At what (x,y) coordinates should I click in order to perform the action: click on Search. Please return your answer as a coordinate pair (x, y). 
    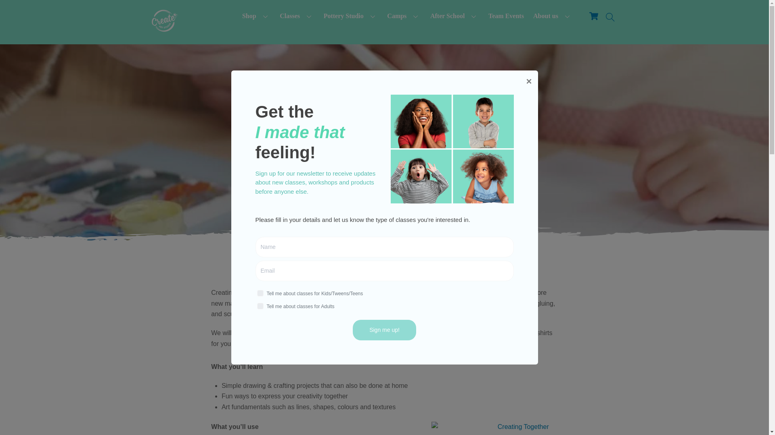
    Looking at the image, I should click on (610, 17).